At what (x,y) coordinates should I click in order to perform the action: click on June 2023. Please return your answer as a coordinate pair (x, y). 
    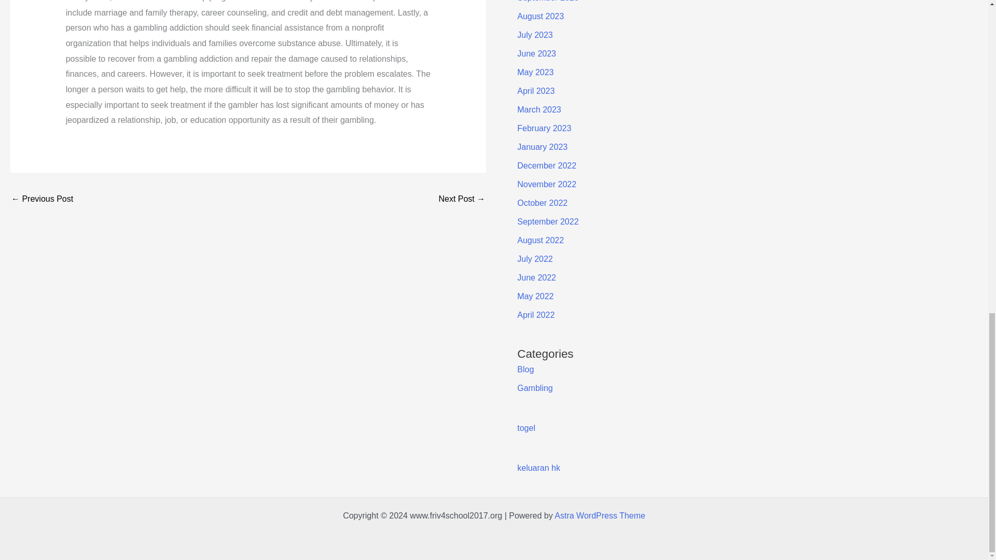
    Looking at the image, I should click on (536, 54).